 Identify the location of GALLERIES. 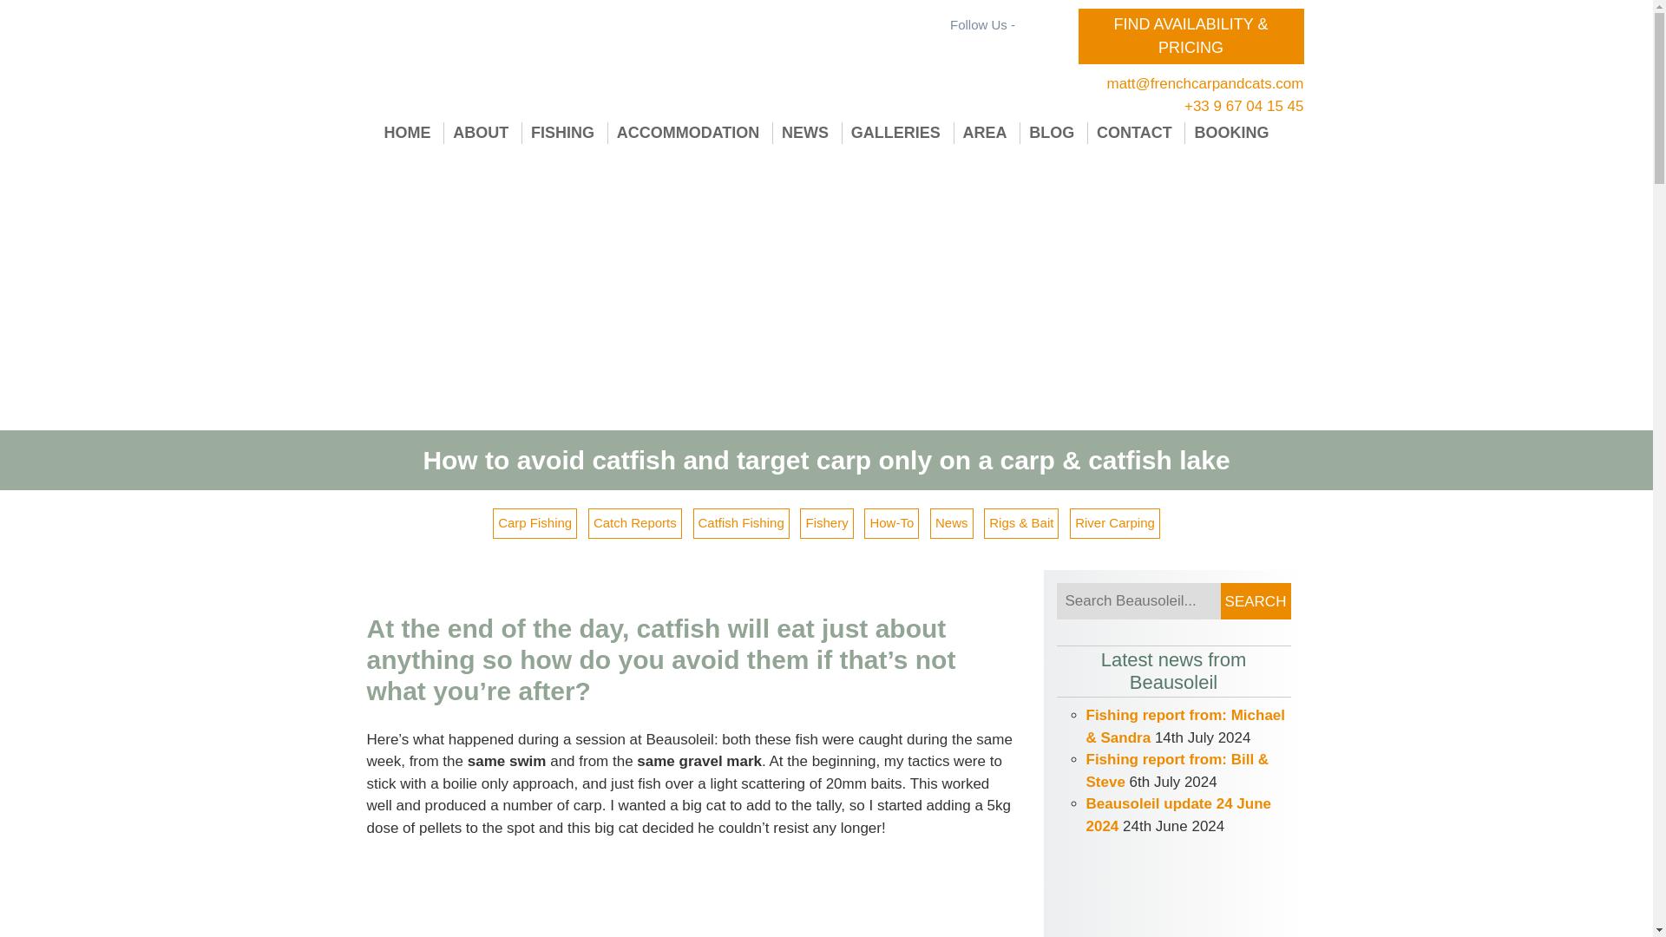
(895, 134).